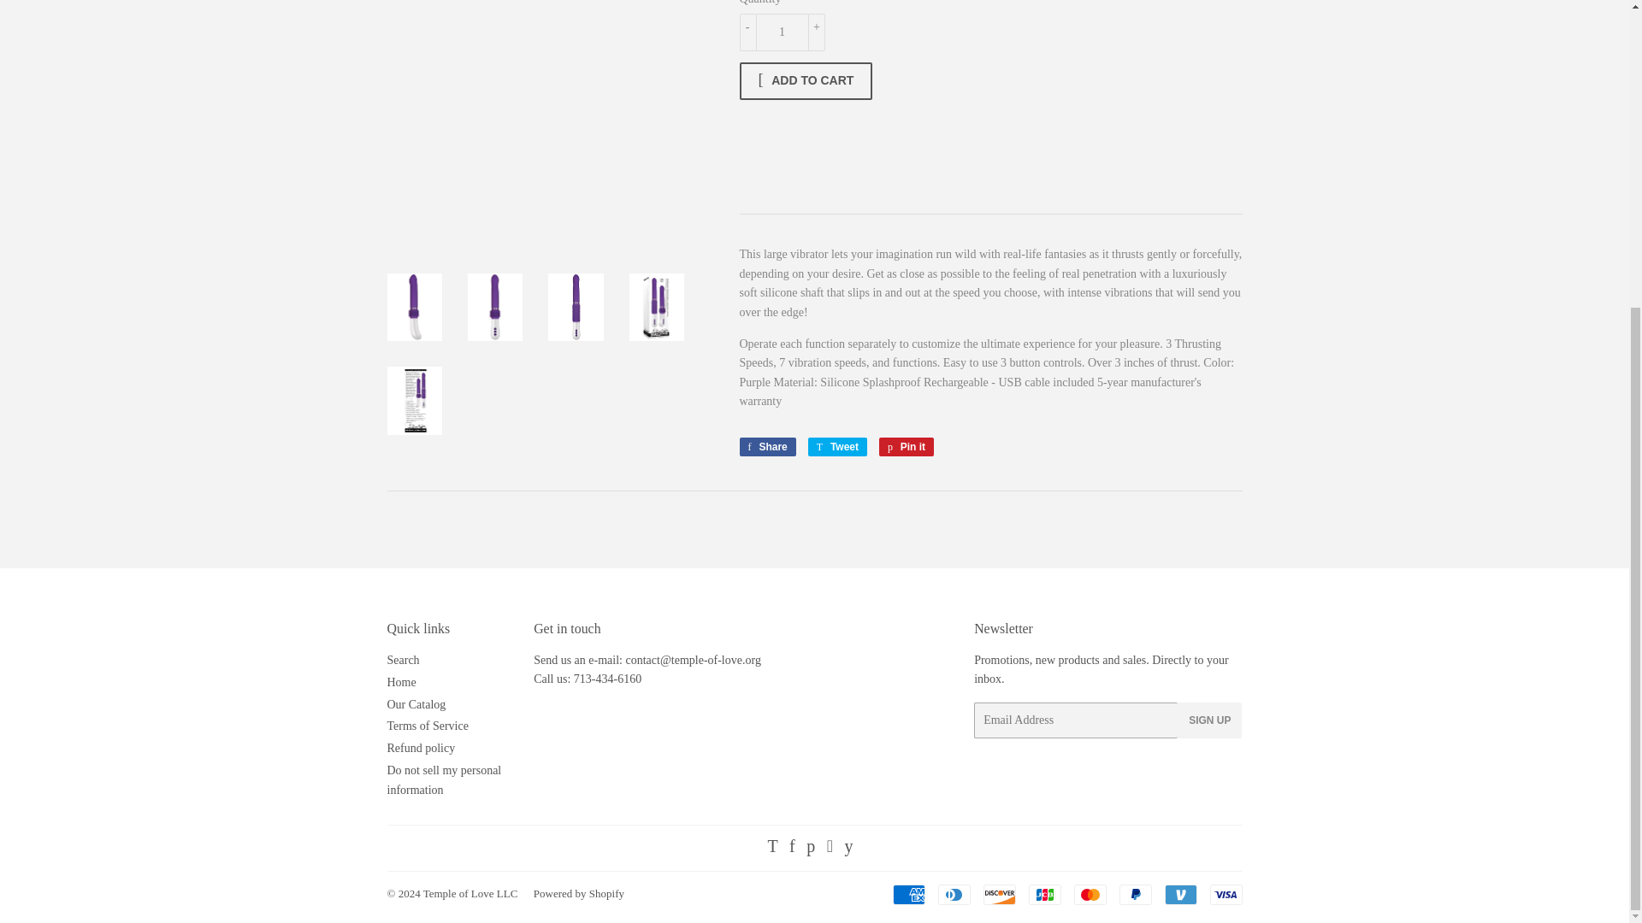 The height and width of the screenshot is (923, 1642). What do you see at coordinates (909, 894) in the screenshot?
I see `American Express` at bounding box center [909, 894].